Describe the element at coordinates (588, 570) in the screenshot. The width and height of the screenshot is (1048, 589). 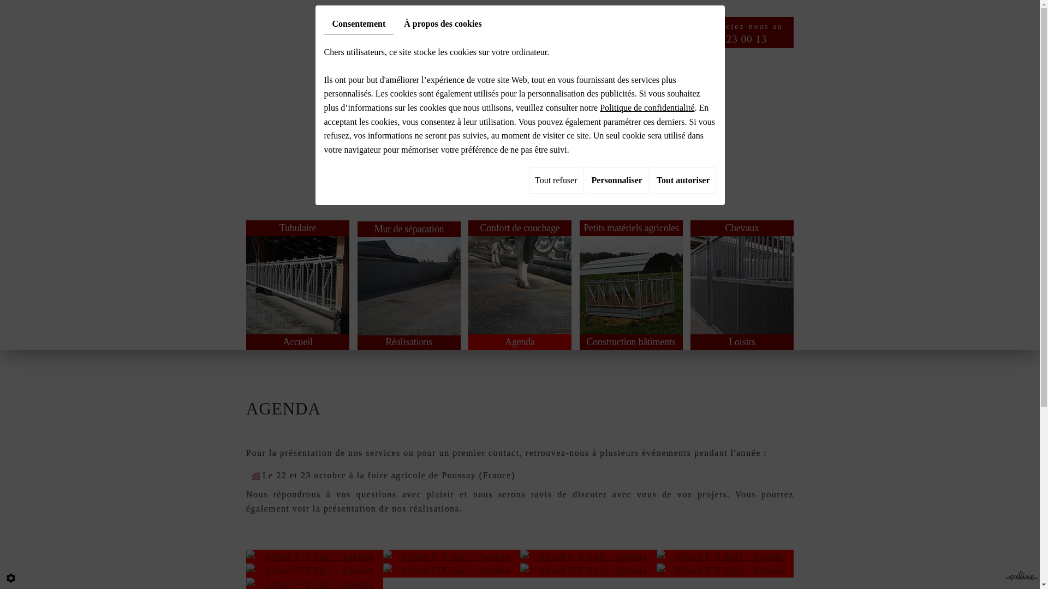
I see `Allard F-X Sprl -  Agenda Tournai Expo` at that location.